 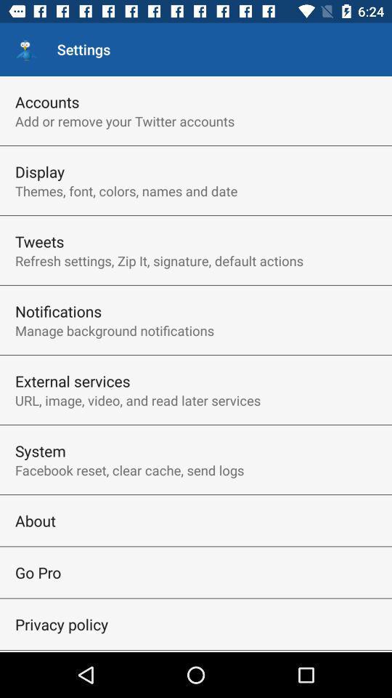 What do you see at coordinates (125, 121) in the screenshot?
I see `flip until the add or remove` at bounding box center [125, 121].